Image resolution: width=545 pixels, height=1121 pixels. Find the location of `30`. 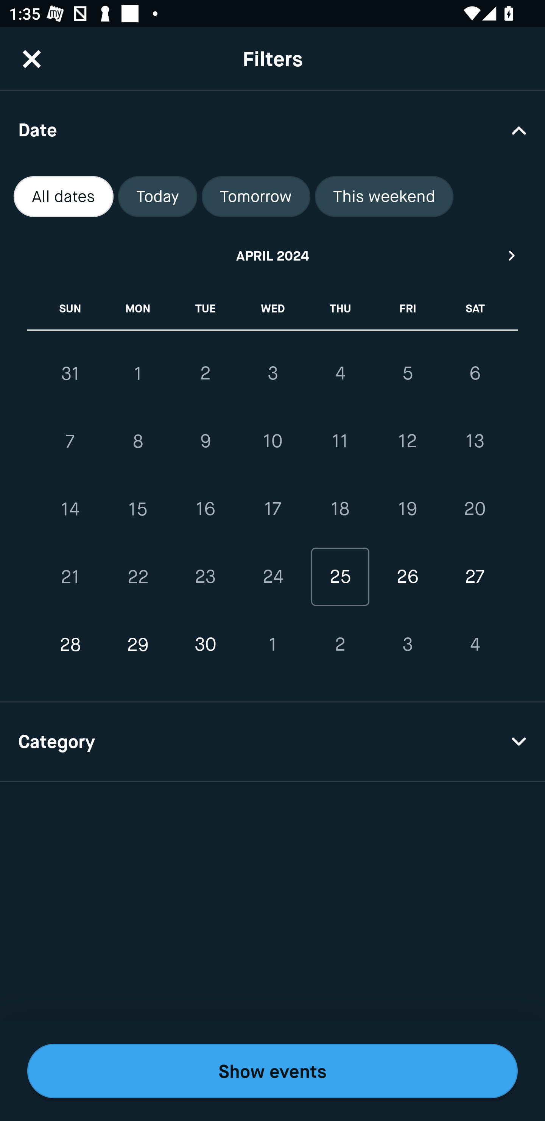

30 is located at coordinates (205, 645).